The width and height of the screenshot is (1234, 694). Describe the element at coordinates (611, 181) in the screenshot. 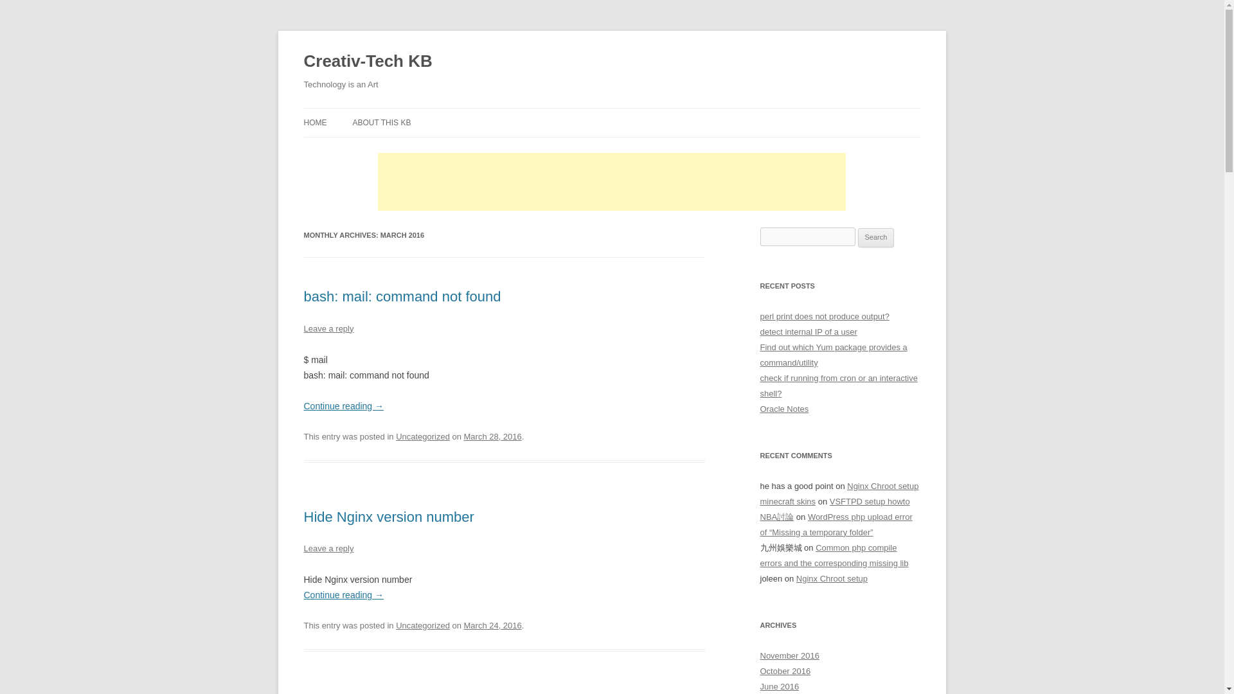

I see `Advertisement` at that location.